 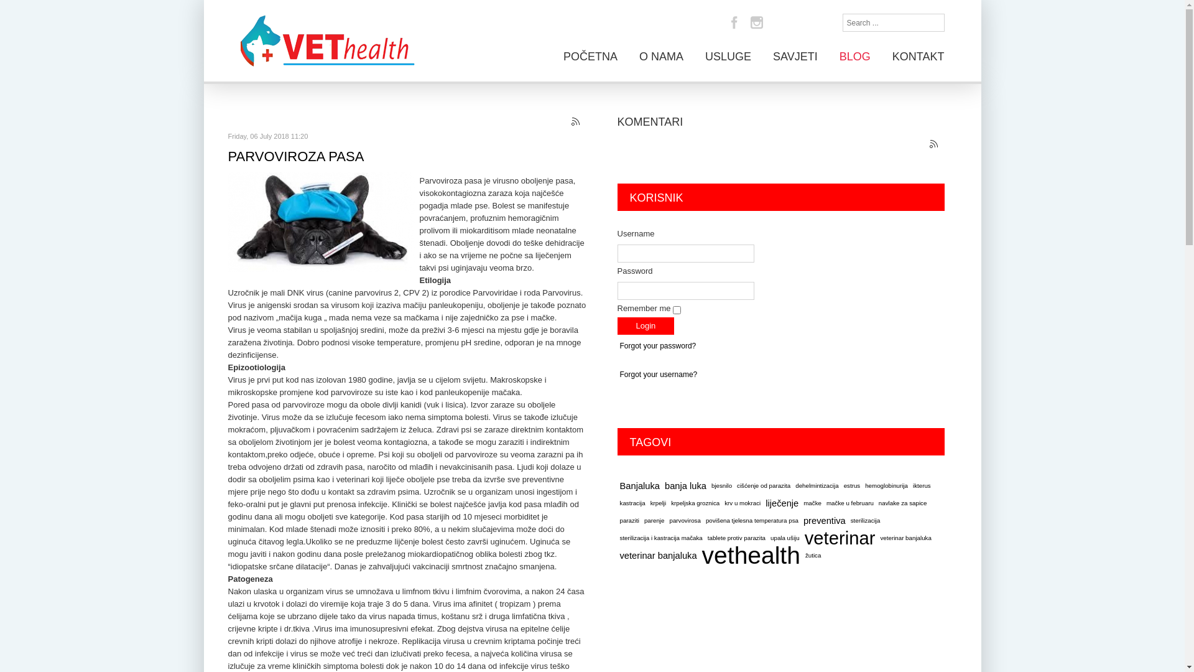 I want to click on SAVJETI, so click(x=795, y=56).